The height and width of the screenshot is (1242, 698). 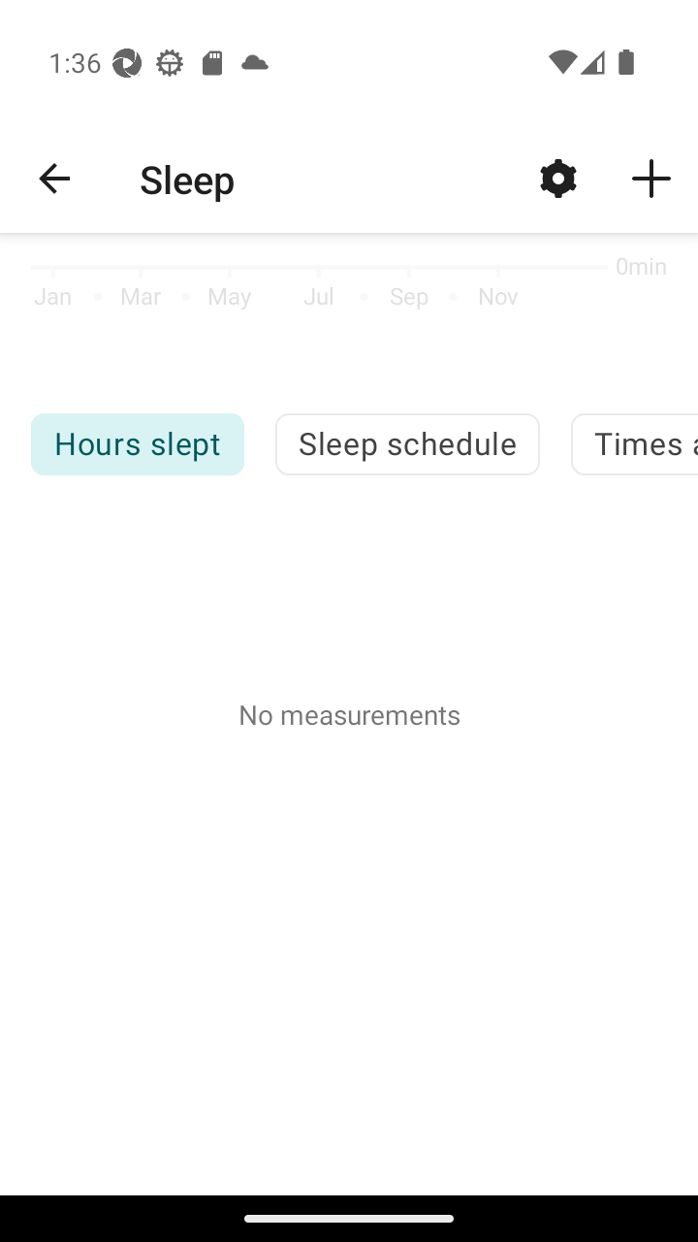 What do you see at coordinates (651, 178) in the screenshot?
I see `Tap to track sleep or
 log a past record` at bounding box center [651, 178].